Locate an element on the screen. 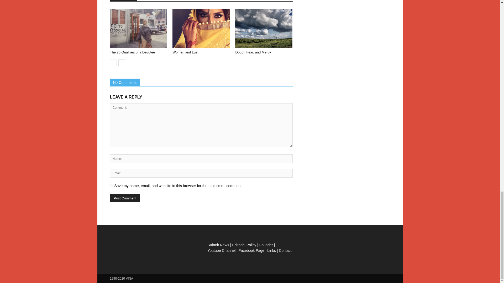 This screenshot has height=283, width=504. yes is located at coordinates (111, 185).